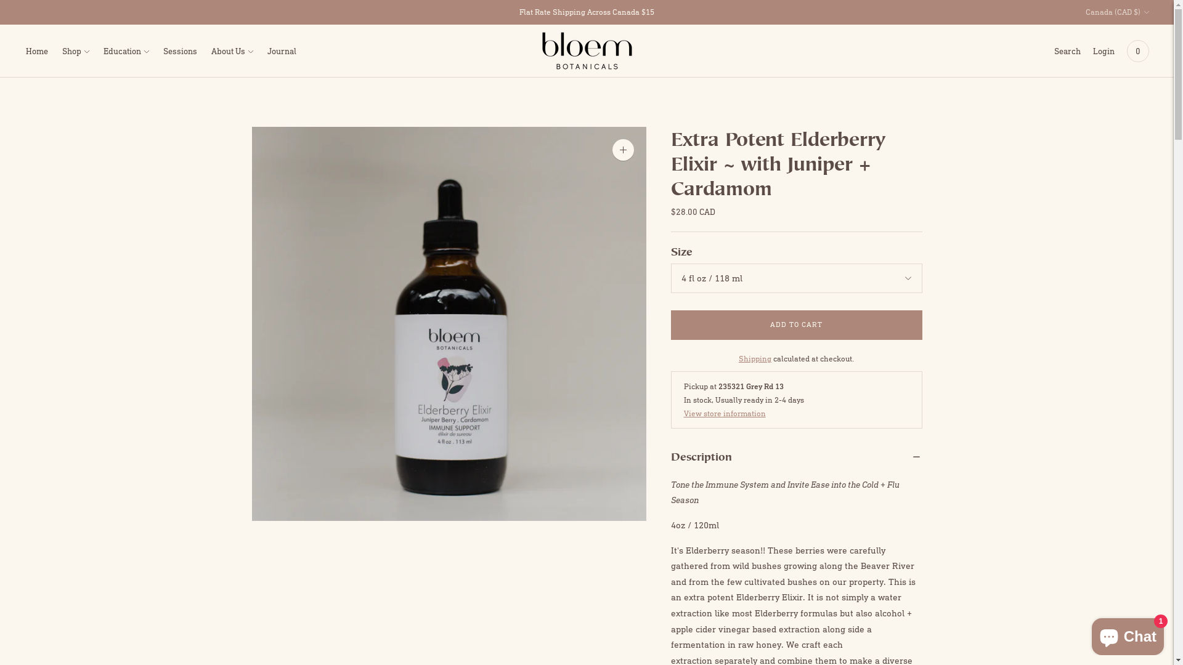  What do you see at coordinates (1128, 634) in the screenshot?
I see `Shopify online store chat` at bounding box center [1128, 634].